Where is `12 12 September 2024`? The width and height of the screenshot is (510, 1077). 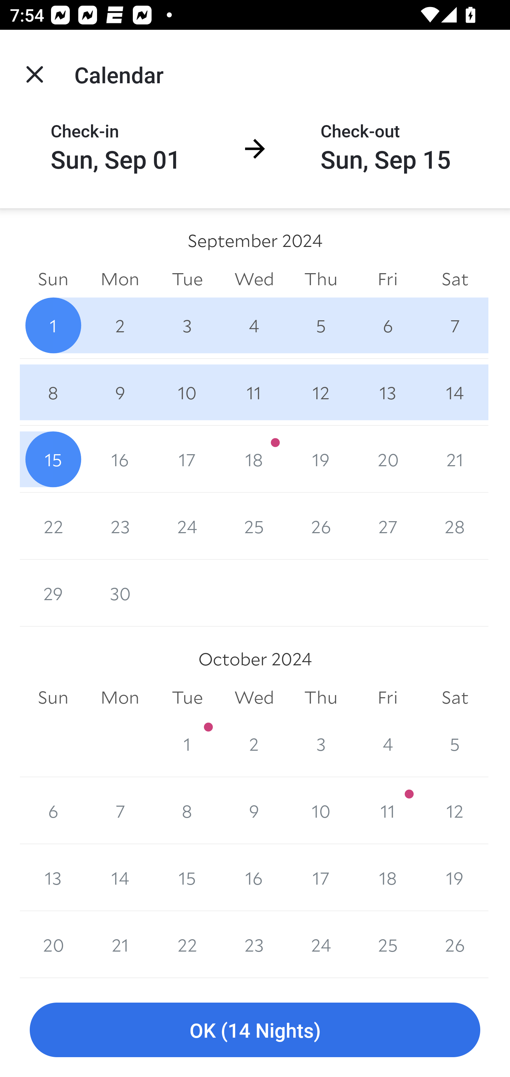 12 12 September 2024 is located at coordinates (321, 392).